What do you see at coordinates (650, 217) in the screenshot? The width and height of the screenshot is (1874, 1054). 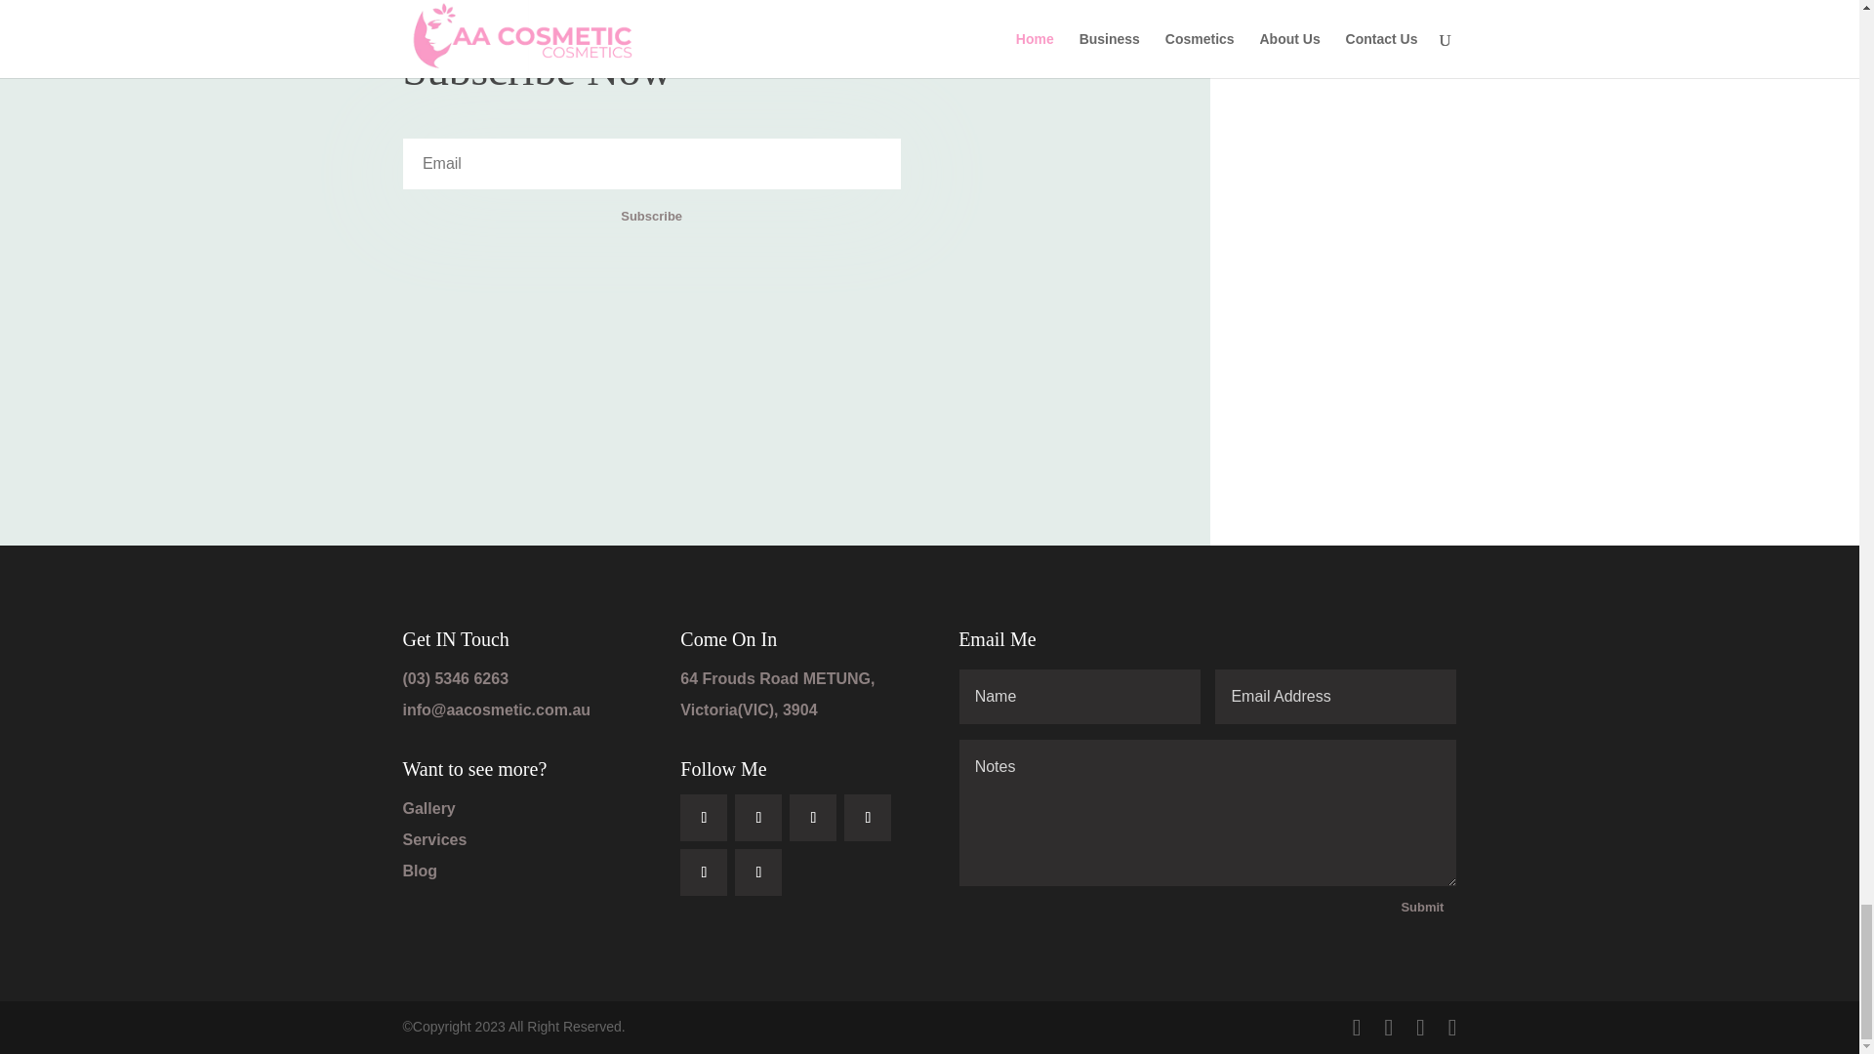 I see `Subscribe` at bounding box center [650, 217].